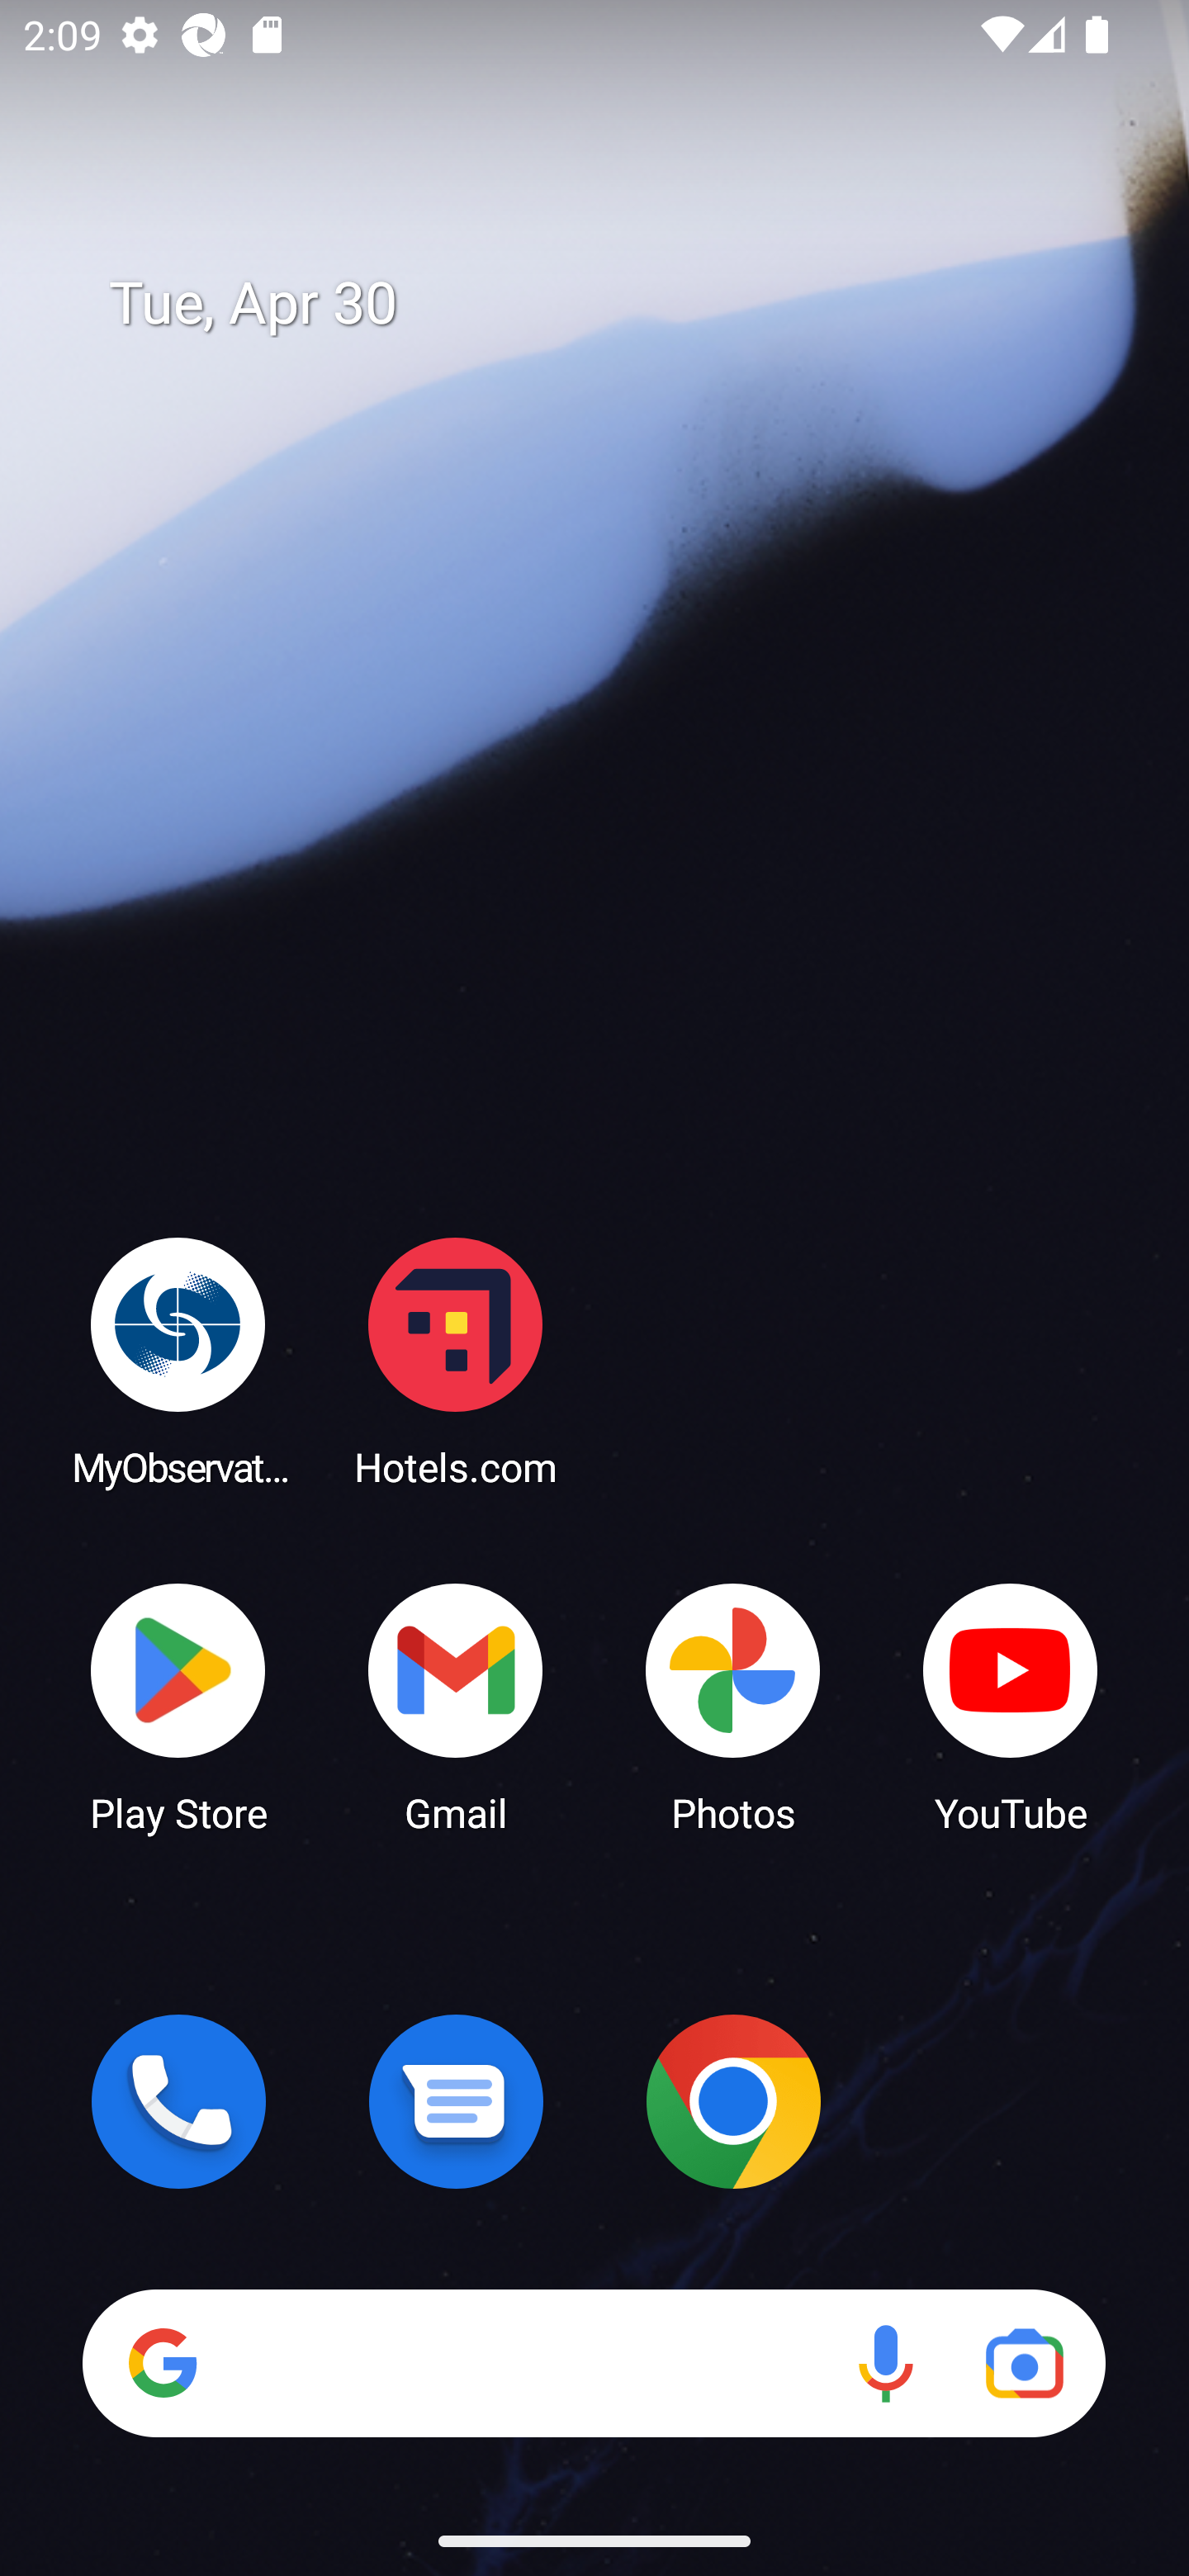 The height and width of the screenshot is (2576, 1189). Describe the element at coordinates (1024, 2363) in the screenshot. I see `Google Lens` at that location.